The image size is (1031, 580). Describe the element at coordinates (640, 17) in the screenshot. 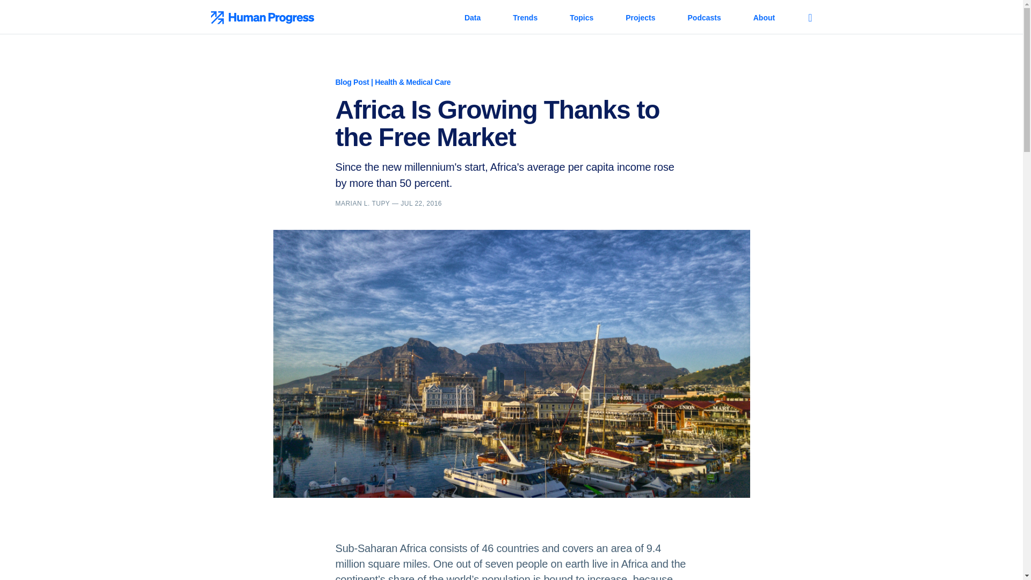

I see `Projects` at that location.